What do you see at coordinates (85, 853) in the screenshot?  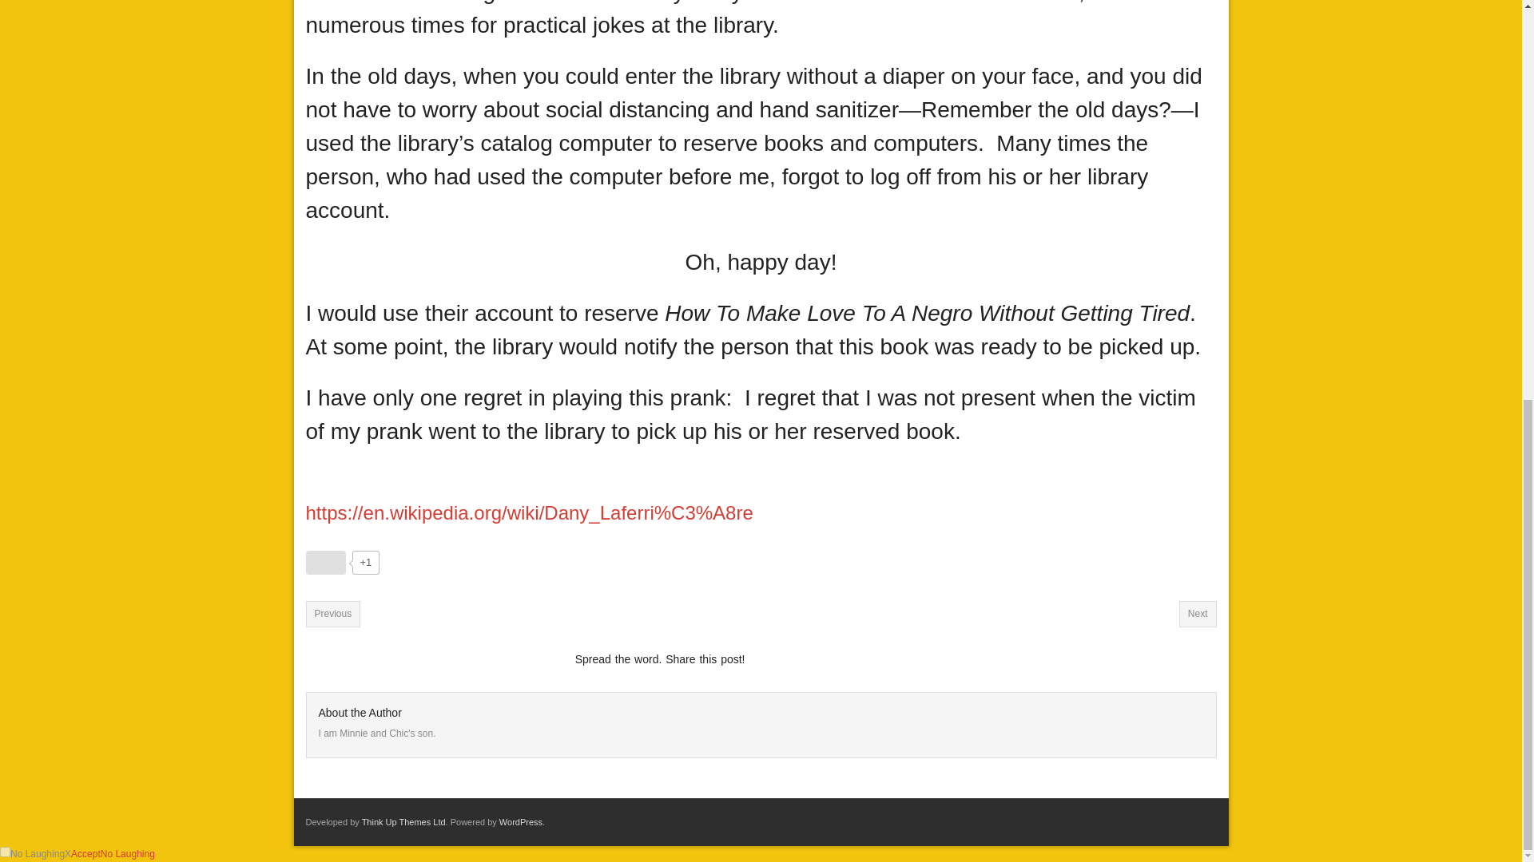 I see `Accept` at bounding box center [85, 853].